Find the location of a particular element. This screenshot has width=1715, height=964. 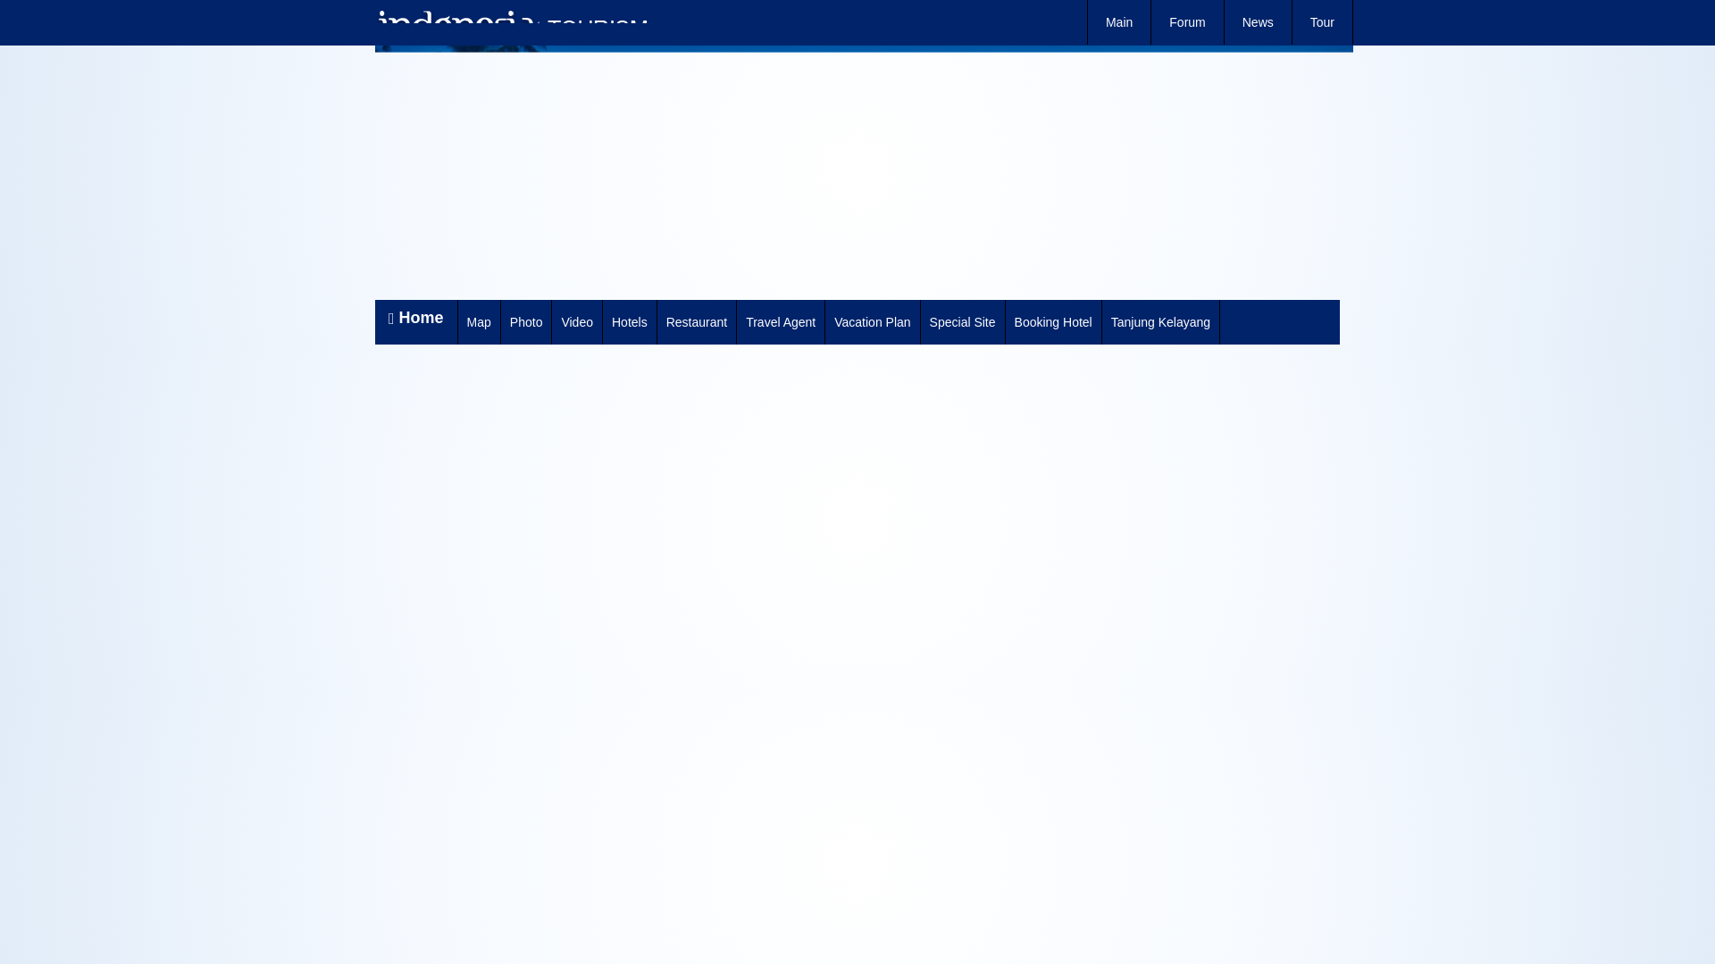

Forum is located at coordinates (1186, 21).